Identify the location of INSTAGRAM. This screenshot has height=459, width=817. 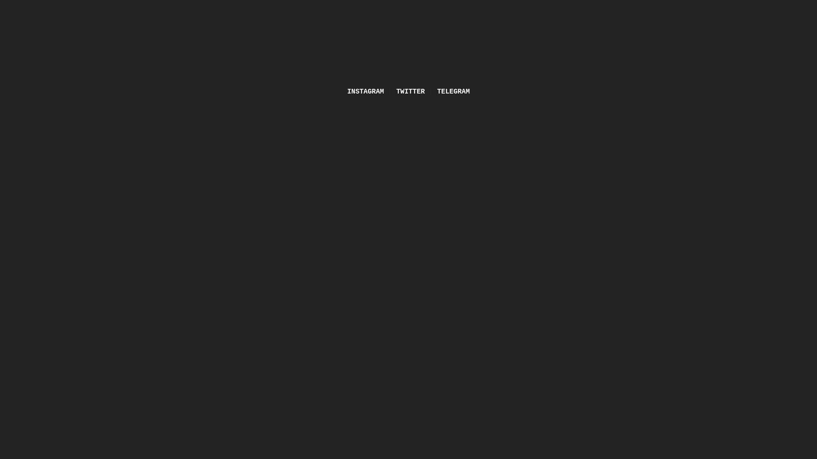
(366, 92).